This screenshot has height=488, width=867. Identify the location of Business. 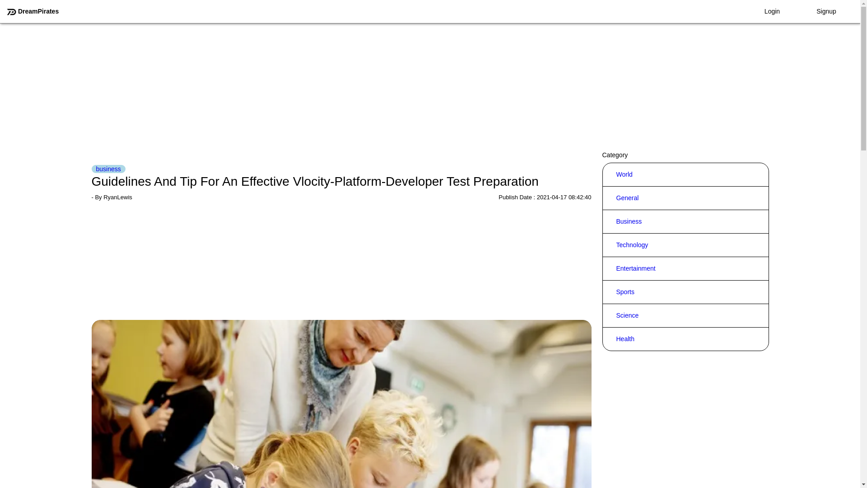
(629, 221).